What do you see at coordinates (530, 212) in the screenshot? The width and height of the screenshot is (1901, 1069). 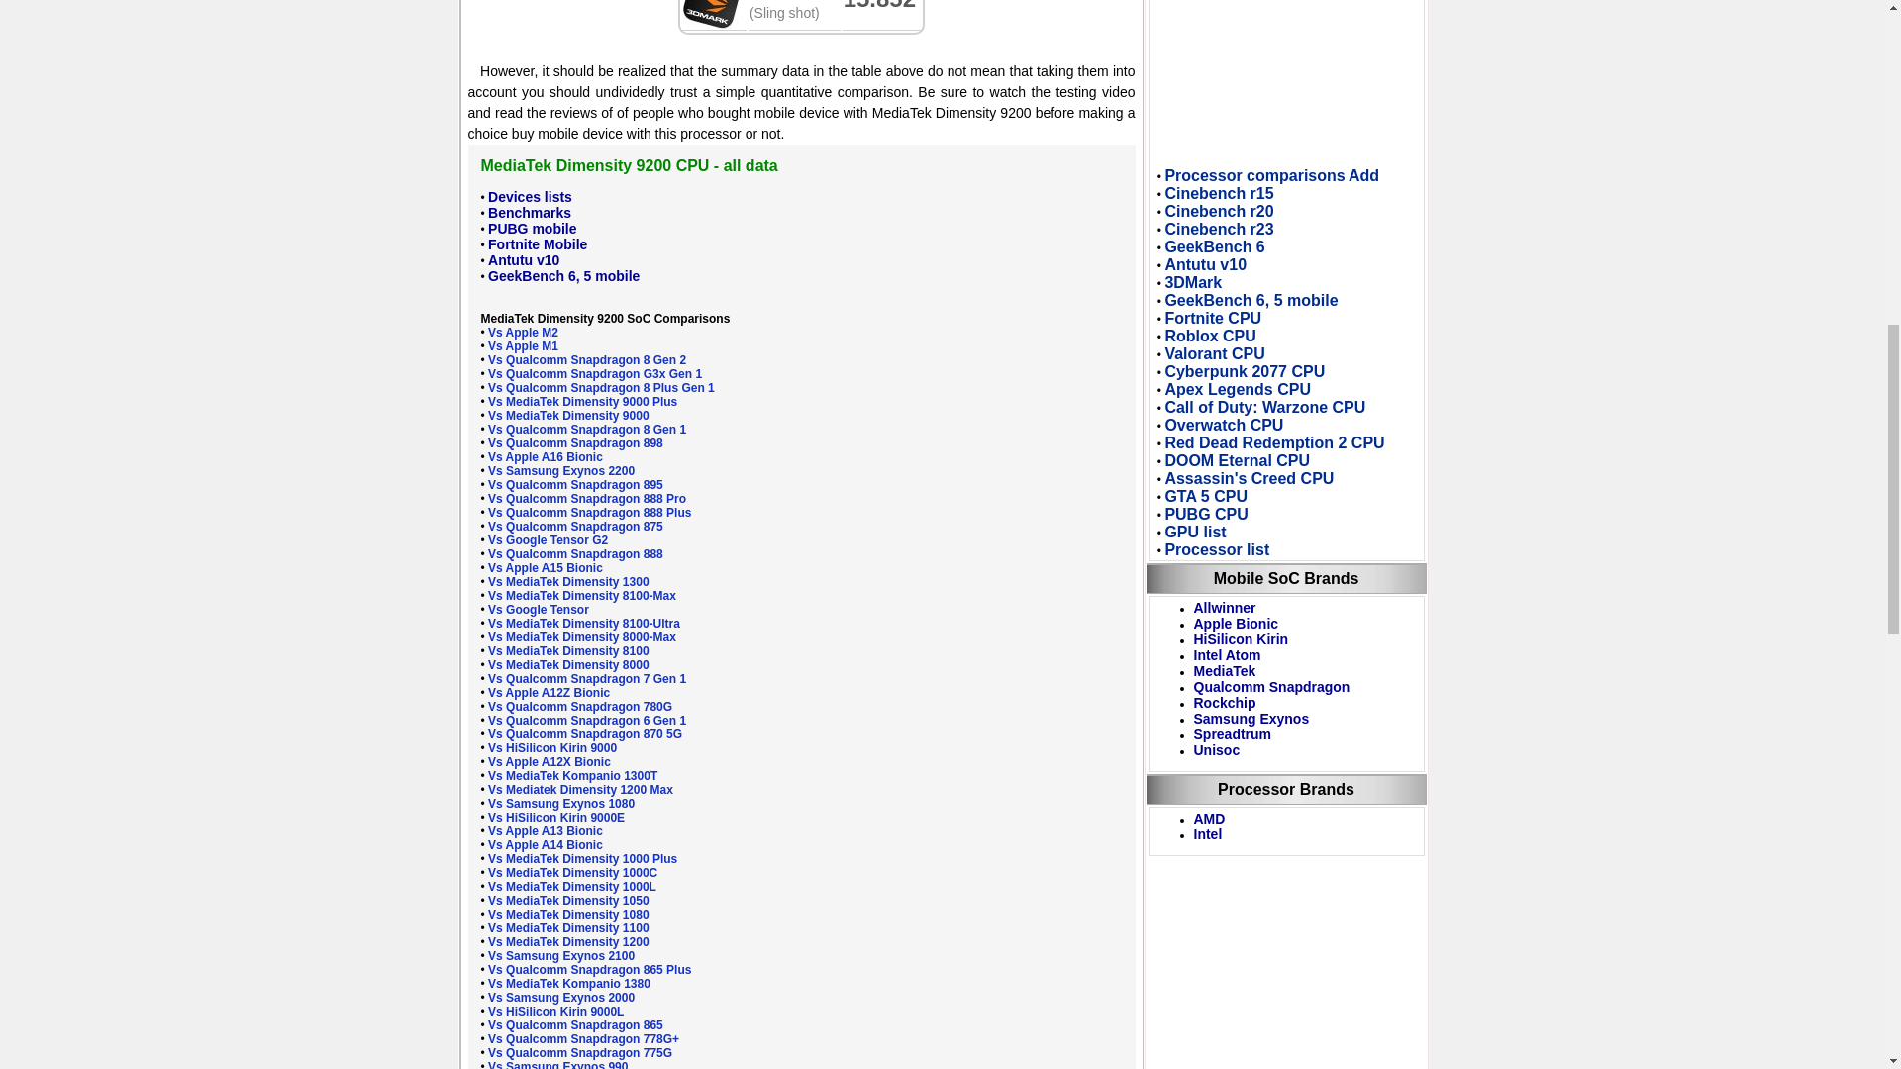 I see `Benchmarks` at bounding box center [530, 212].